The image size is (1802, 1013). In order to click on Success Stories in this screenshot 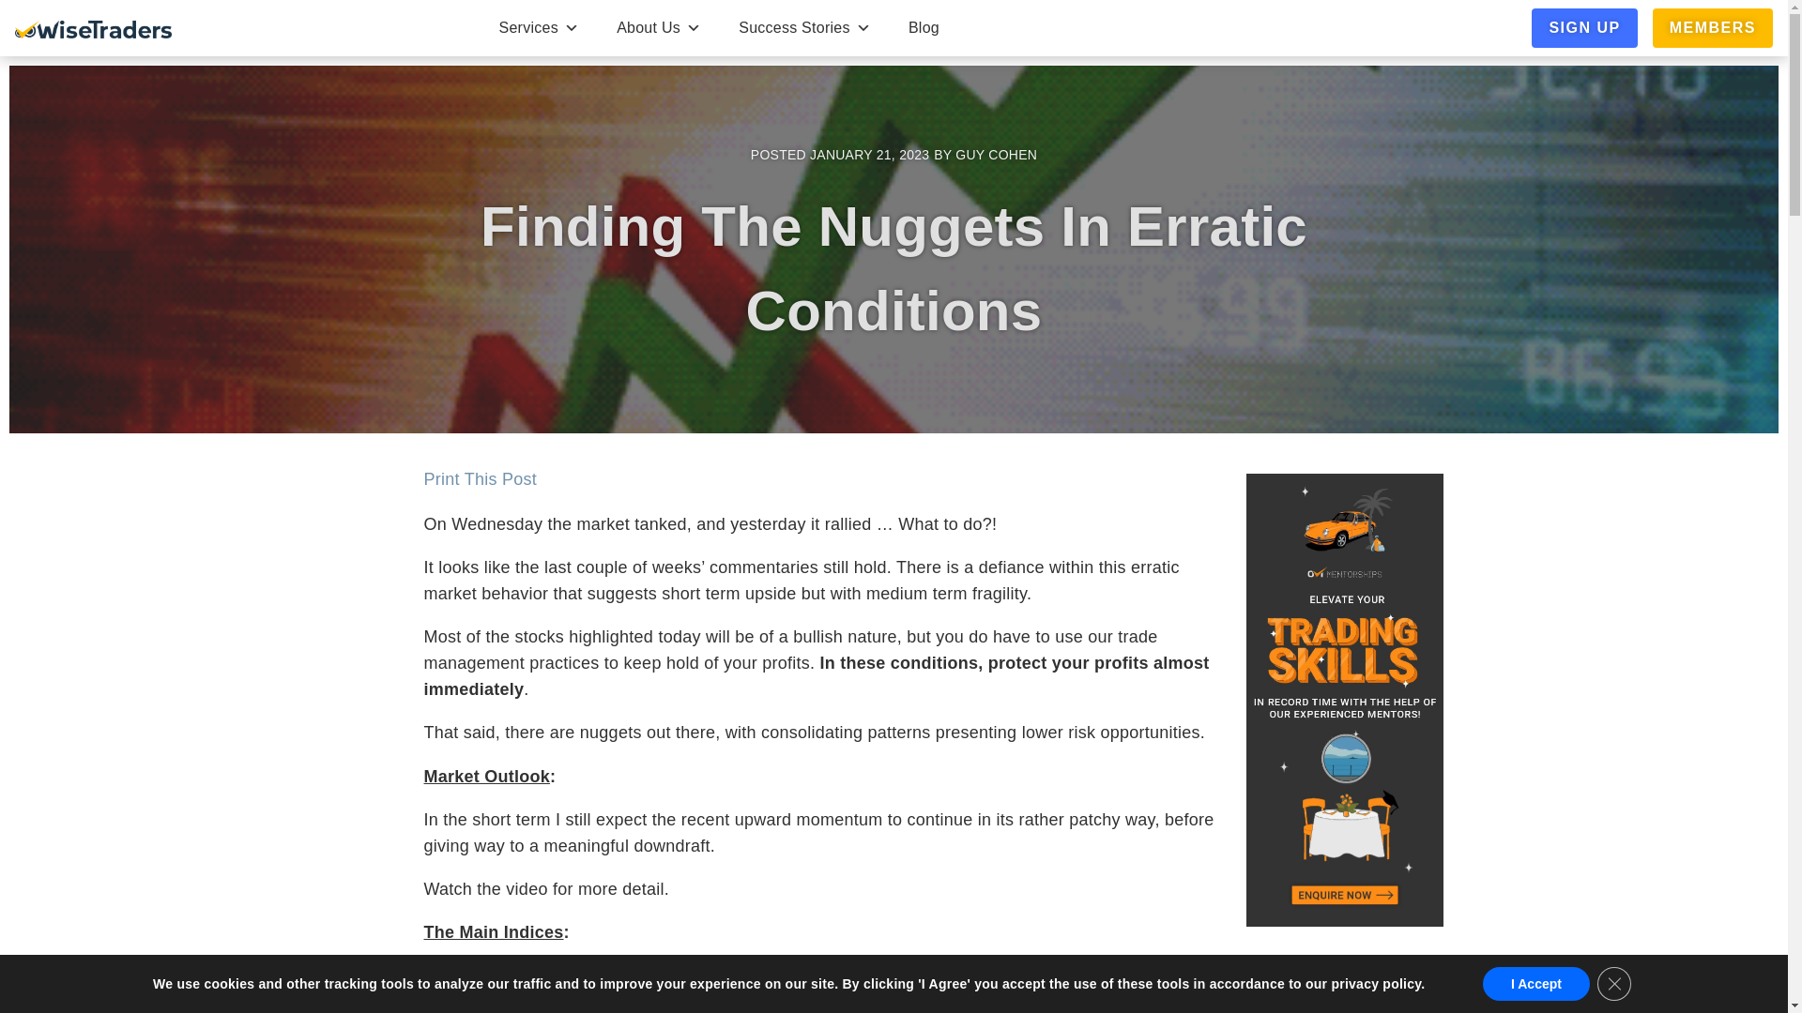, I will do `click(804, 28)`.